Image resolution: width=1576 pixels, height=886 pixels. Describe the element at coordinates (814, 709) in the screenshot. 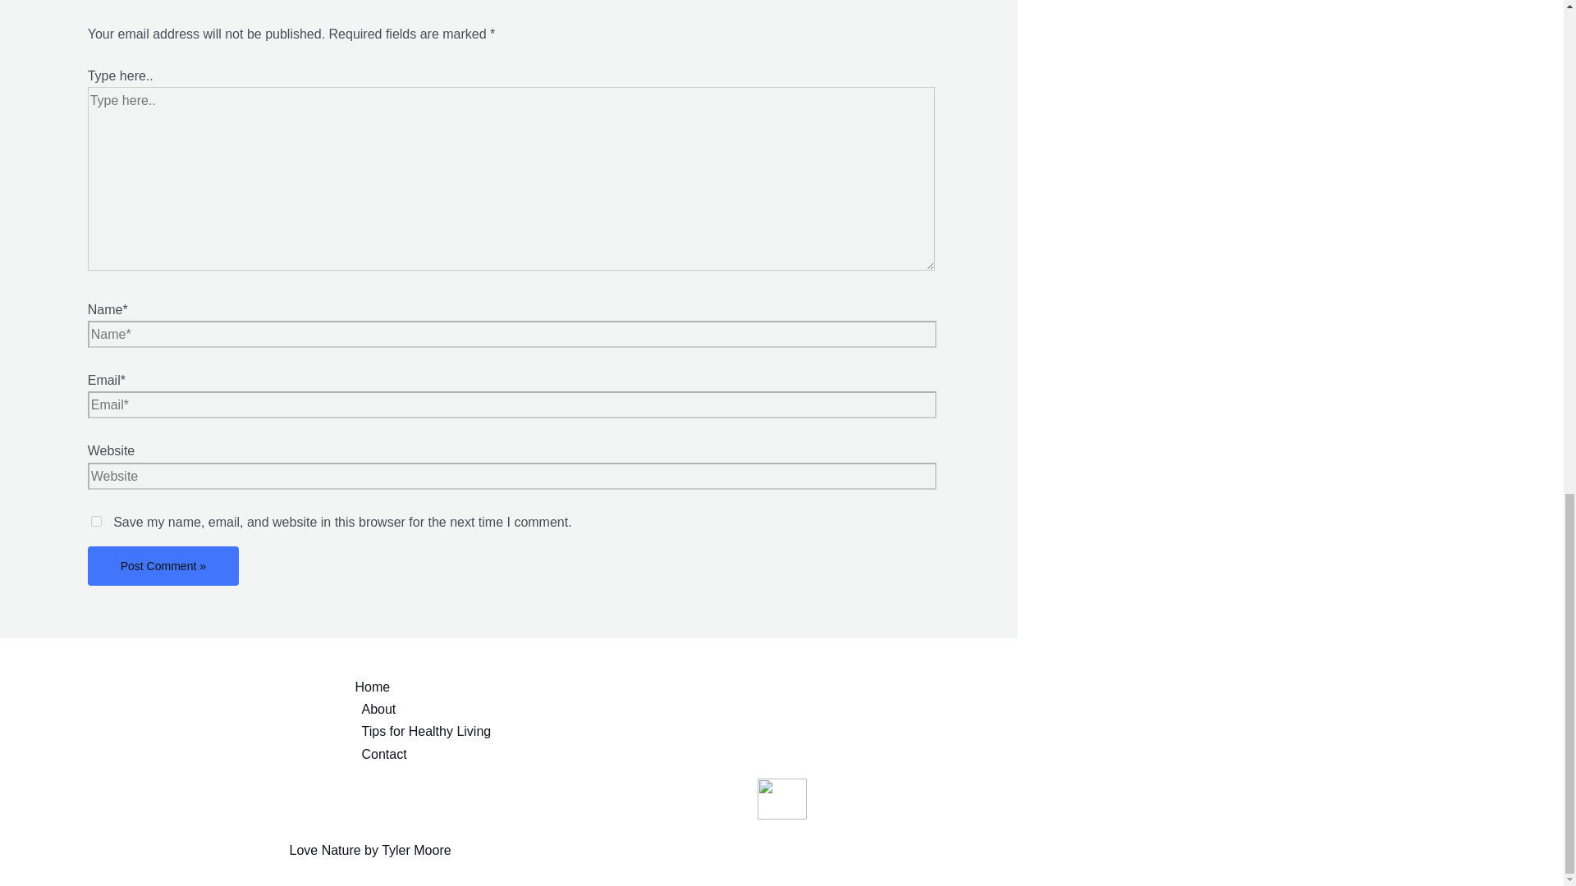

I see `About` at that location.